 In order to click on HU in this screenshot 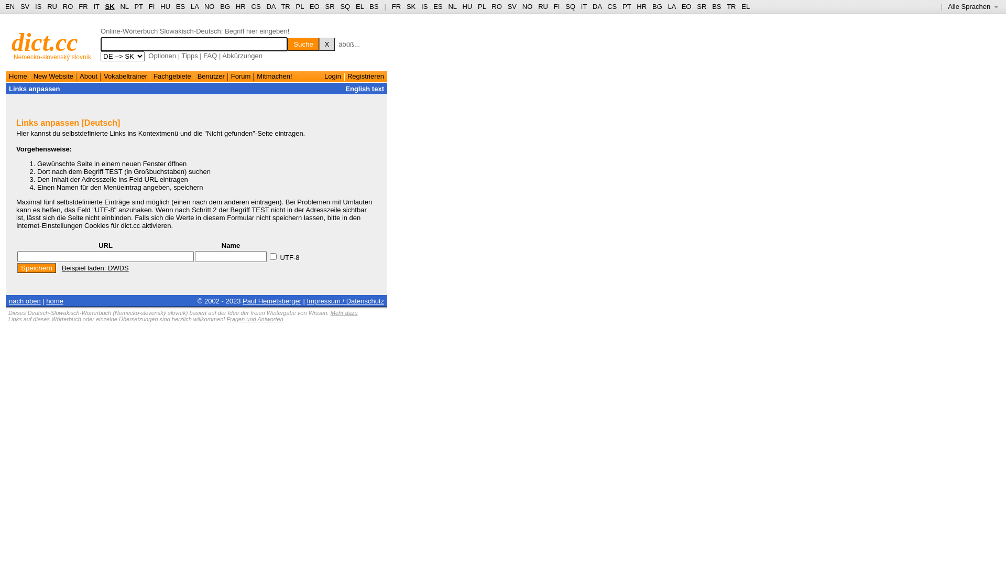, I will do `click(467, 6)`.